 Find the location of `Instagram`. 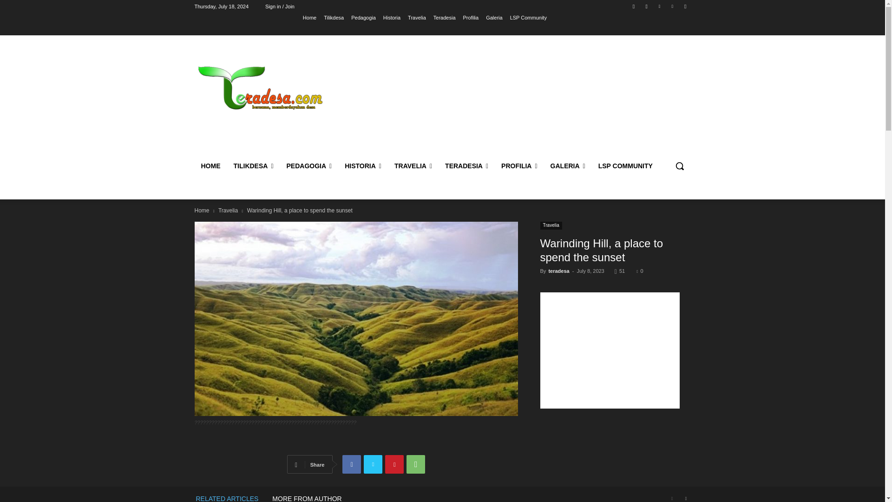

Instagram is located at coordinates (647, 6).